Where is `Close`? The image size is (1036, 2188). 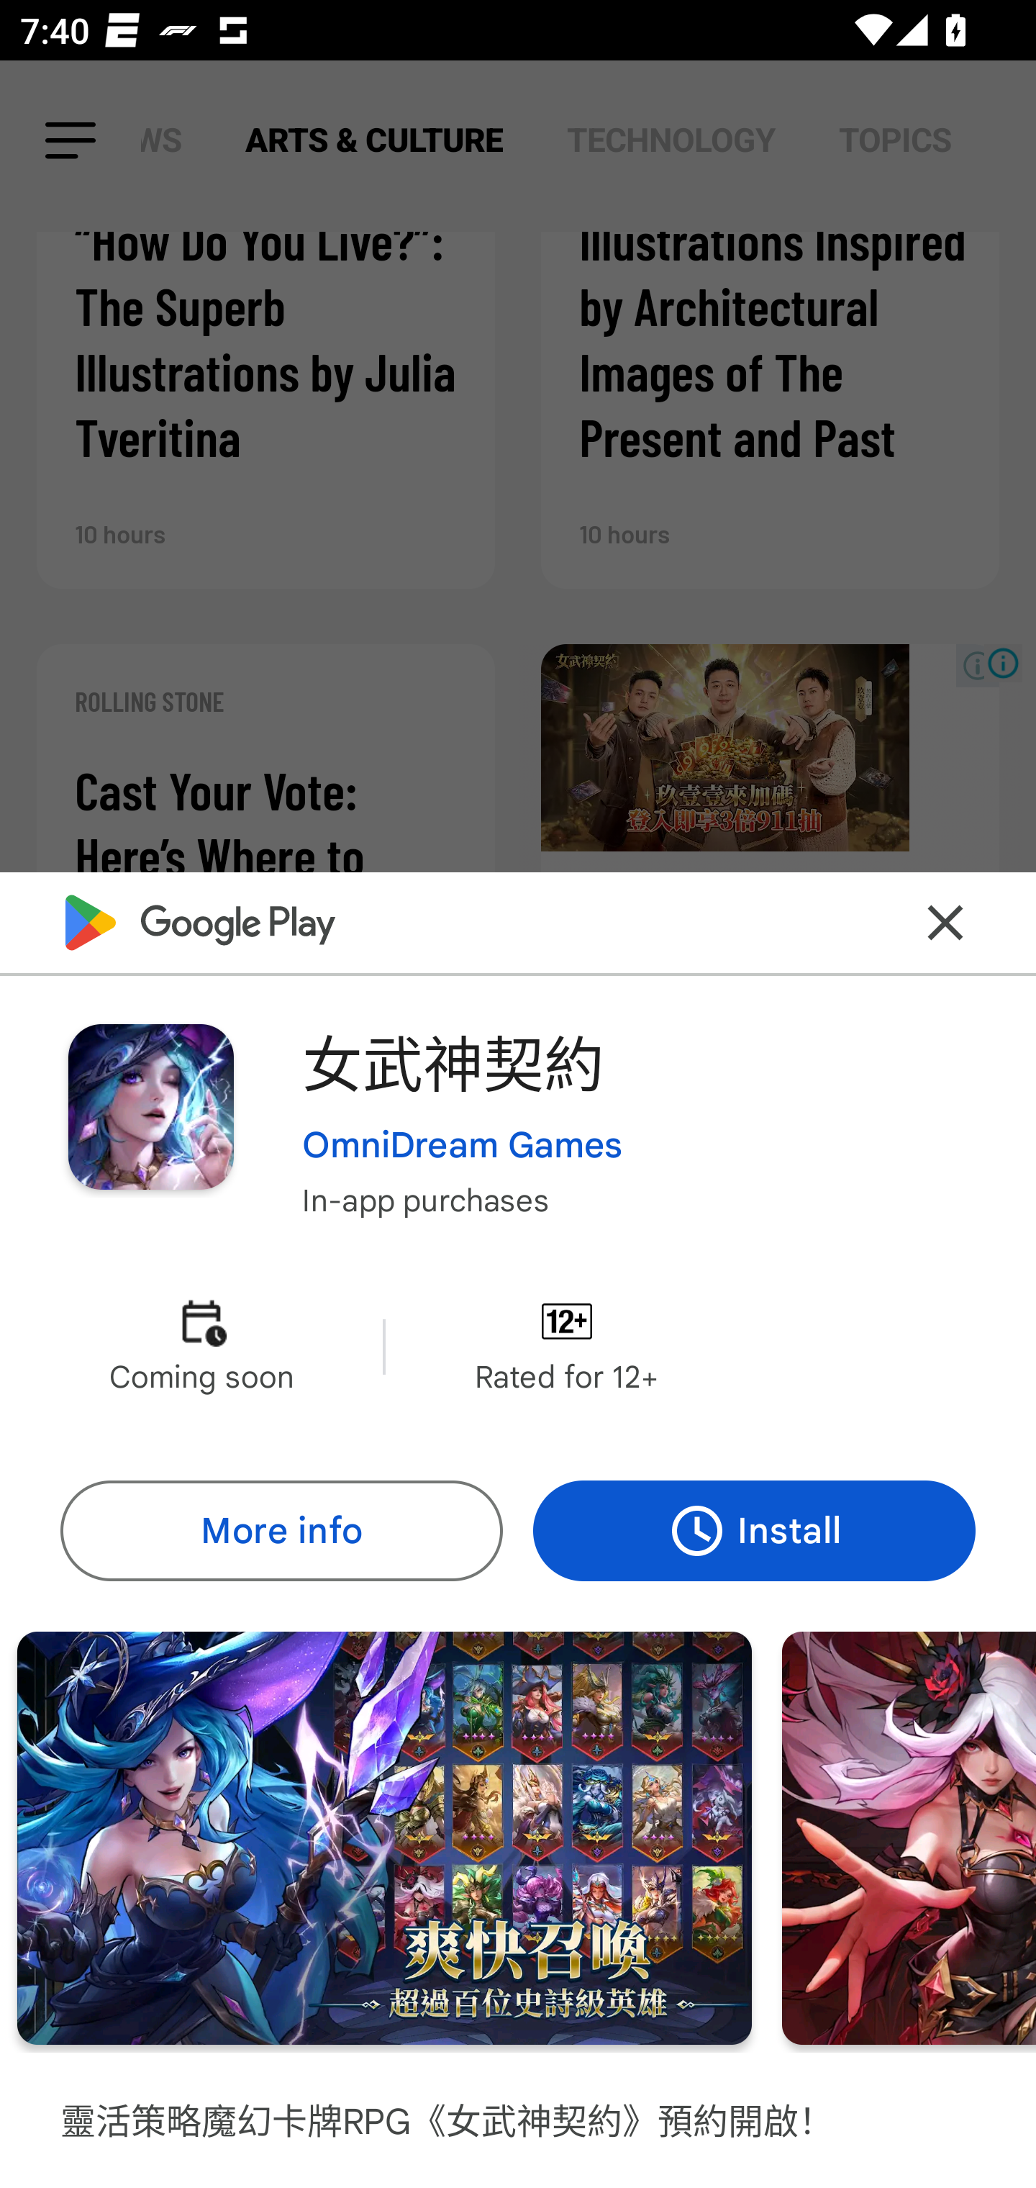
Close is located at coordinates (945, 923).